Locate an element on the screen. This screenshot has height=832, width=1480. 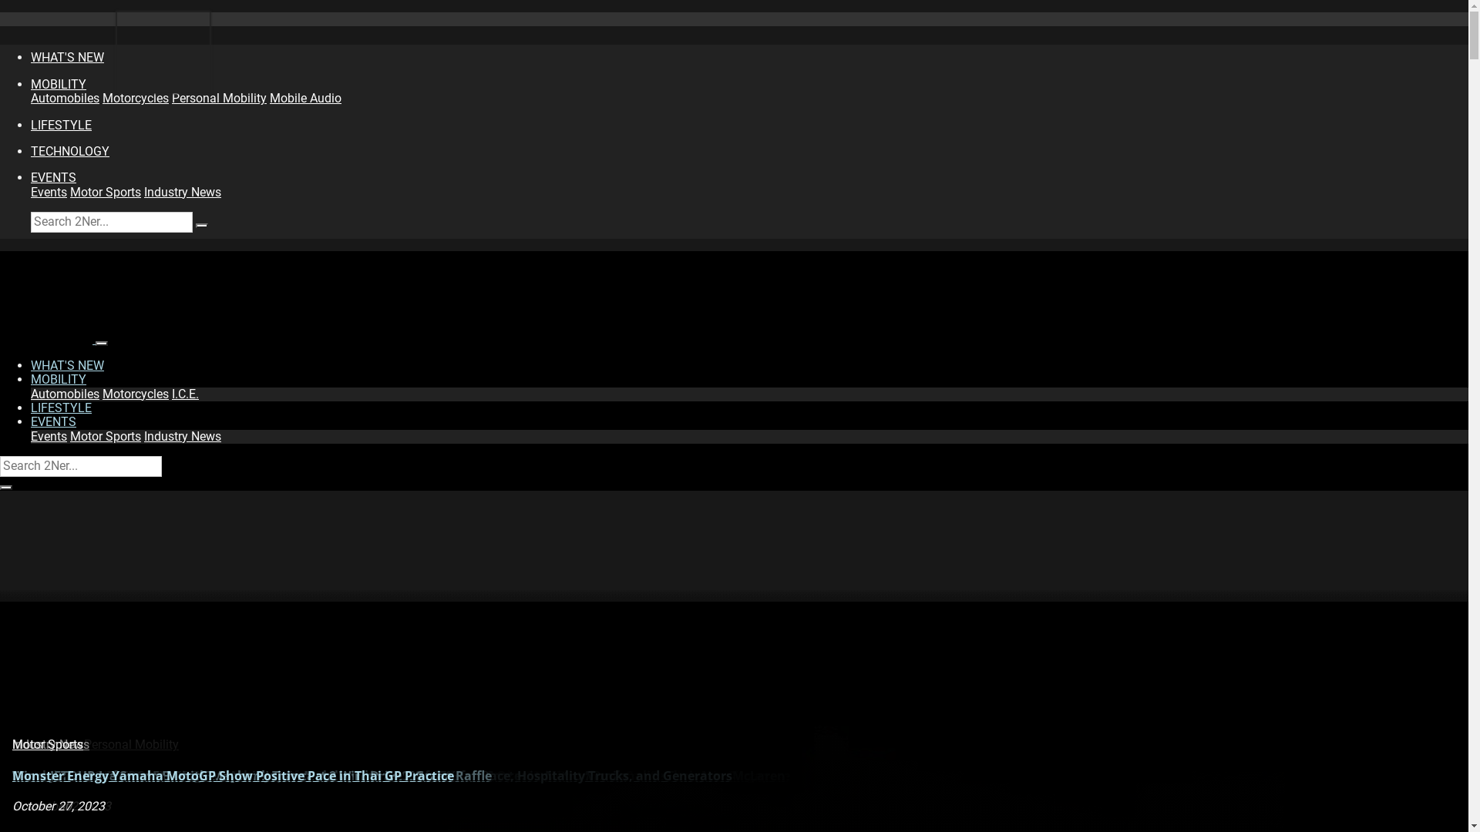
Industry News is located at coordinates (51, 744).